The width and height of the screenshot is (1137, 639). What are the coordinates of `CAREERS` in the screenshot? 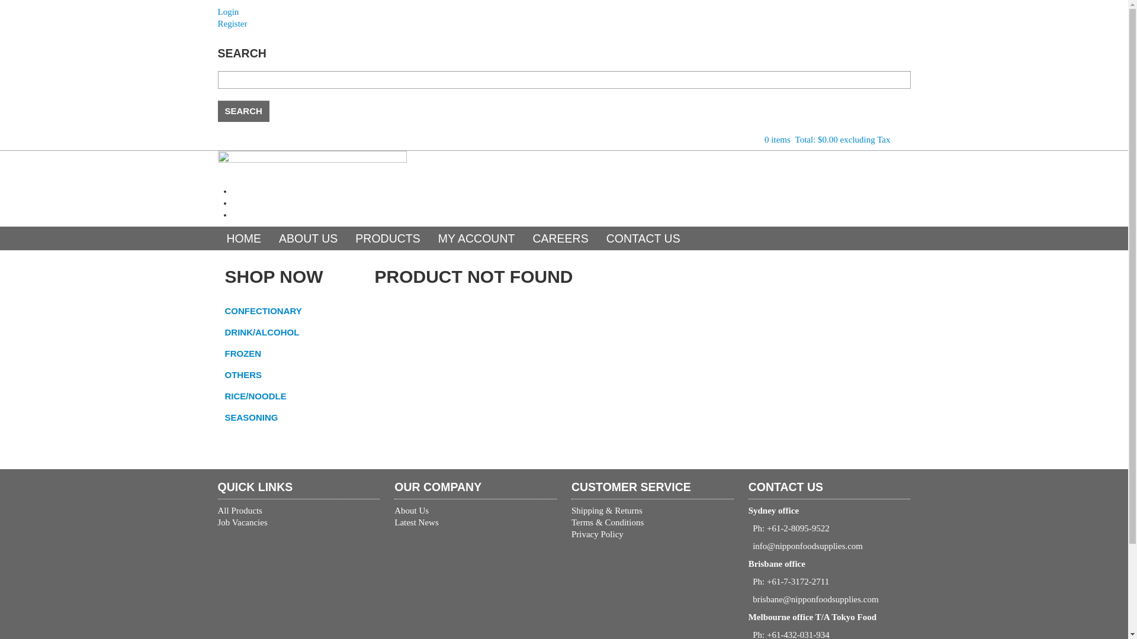 It's located at (560, 238).